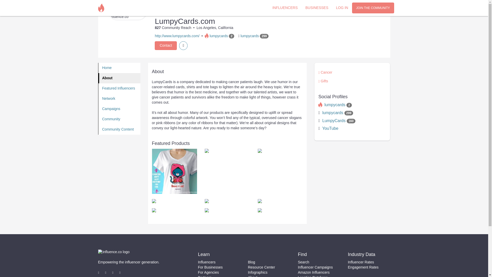  What do you see at coordinates (119, 68) in the screenshot?
I see `Home` at bounding box center [119, 68].